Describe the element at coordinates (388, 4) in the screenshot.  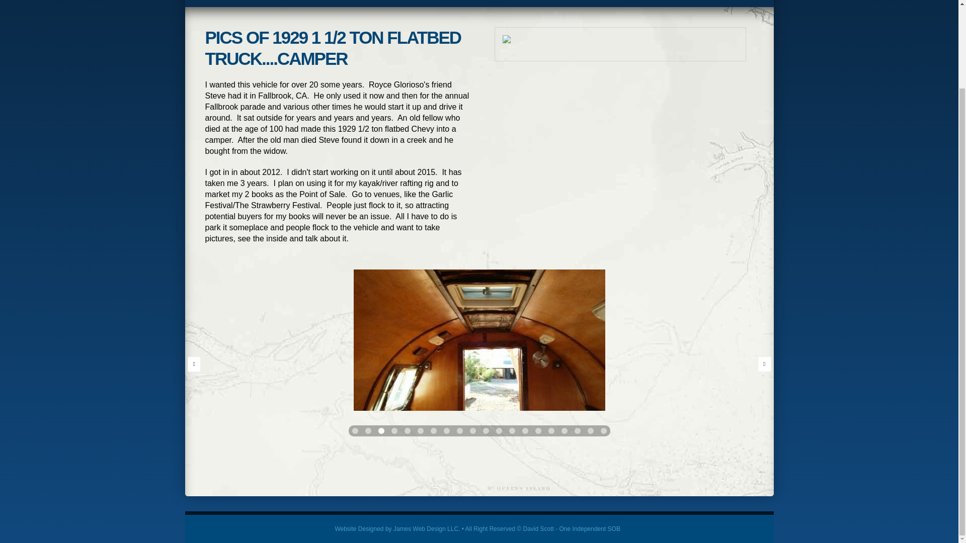
I see `Videos` at that location.